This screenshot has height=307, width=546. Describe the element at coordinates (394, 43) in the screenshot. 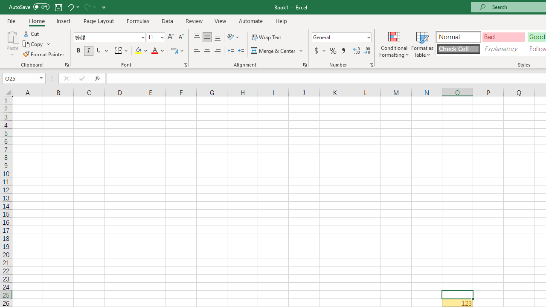

I see `Conditional Formatting` at that location.